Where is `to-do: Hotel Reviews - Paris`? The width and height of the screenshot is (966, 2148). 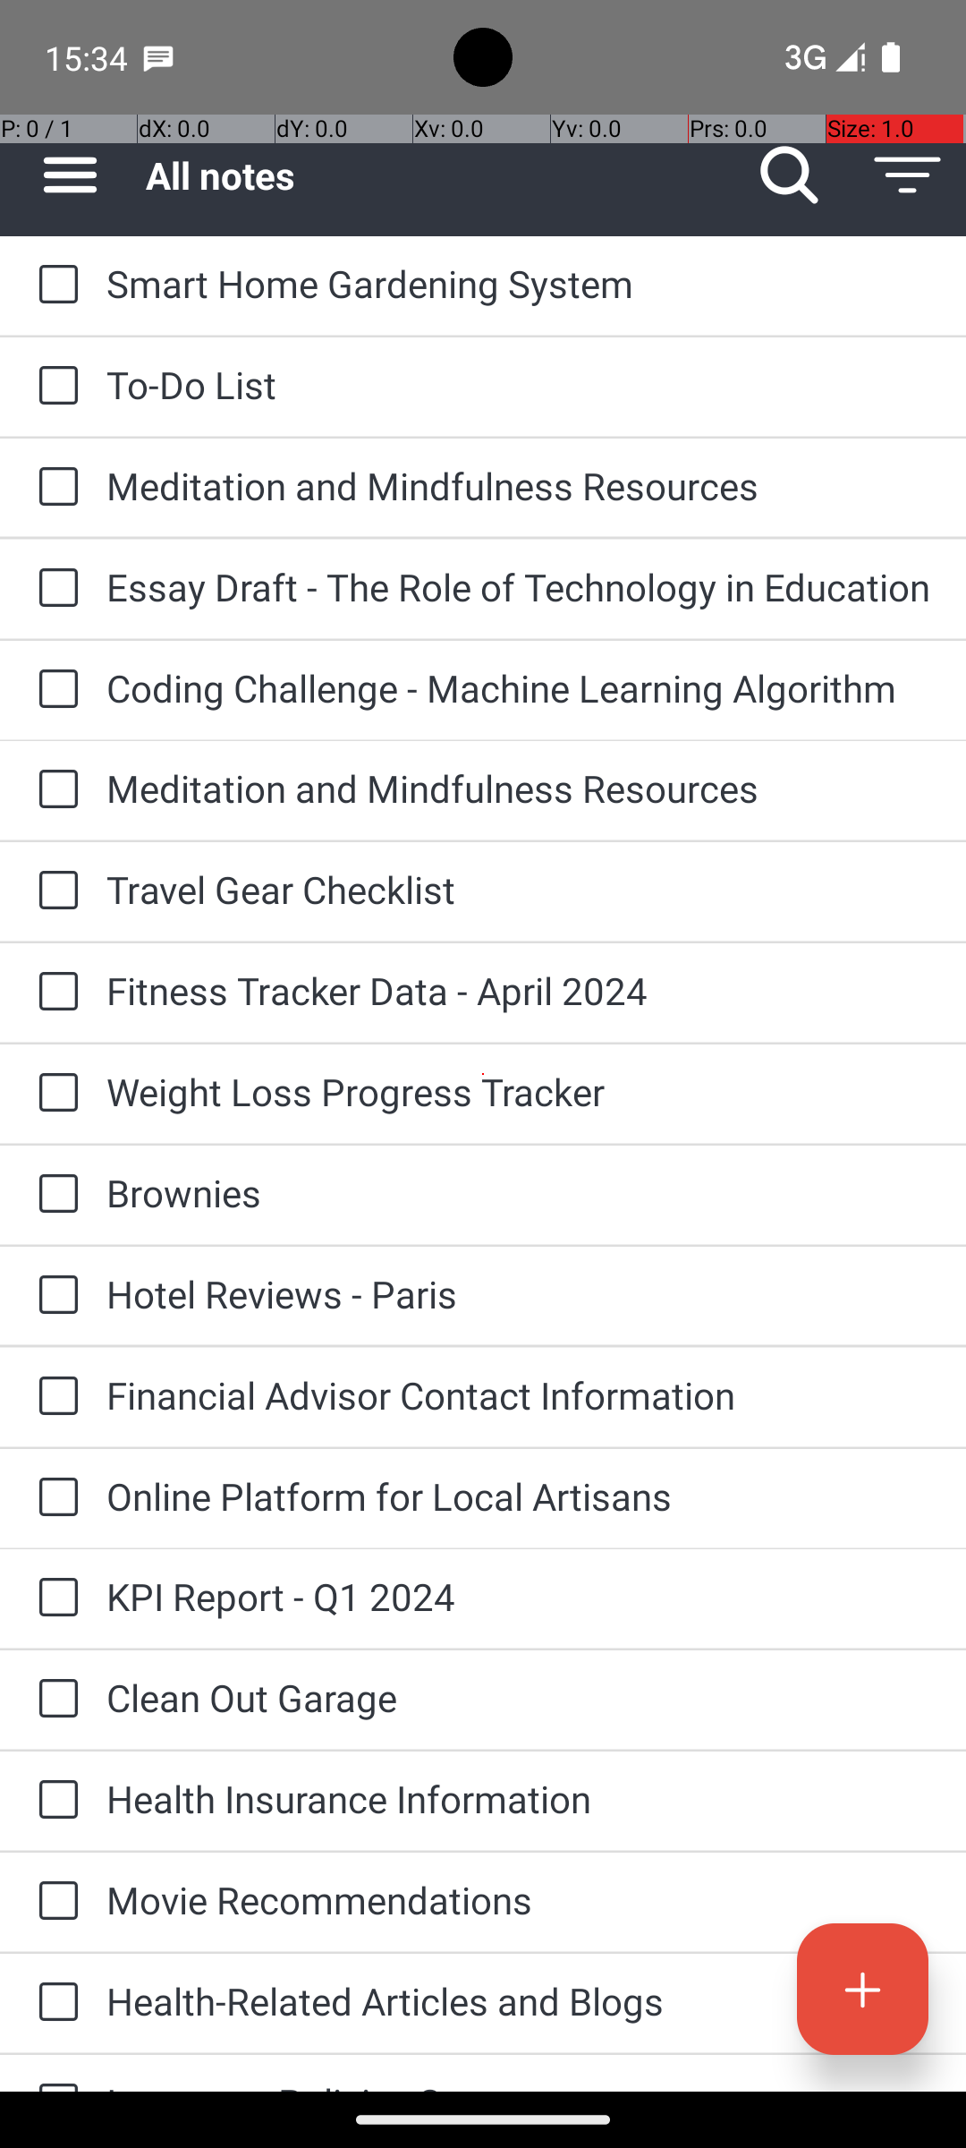 to-do: Hotel Reviews - Paris is located at coordinates (54, 1296).